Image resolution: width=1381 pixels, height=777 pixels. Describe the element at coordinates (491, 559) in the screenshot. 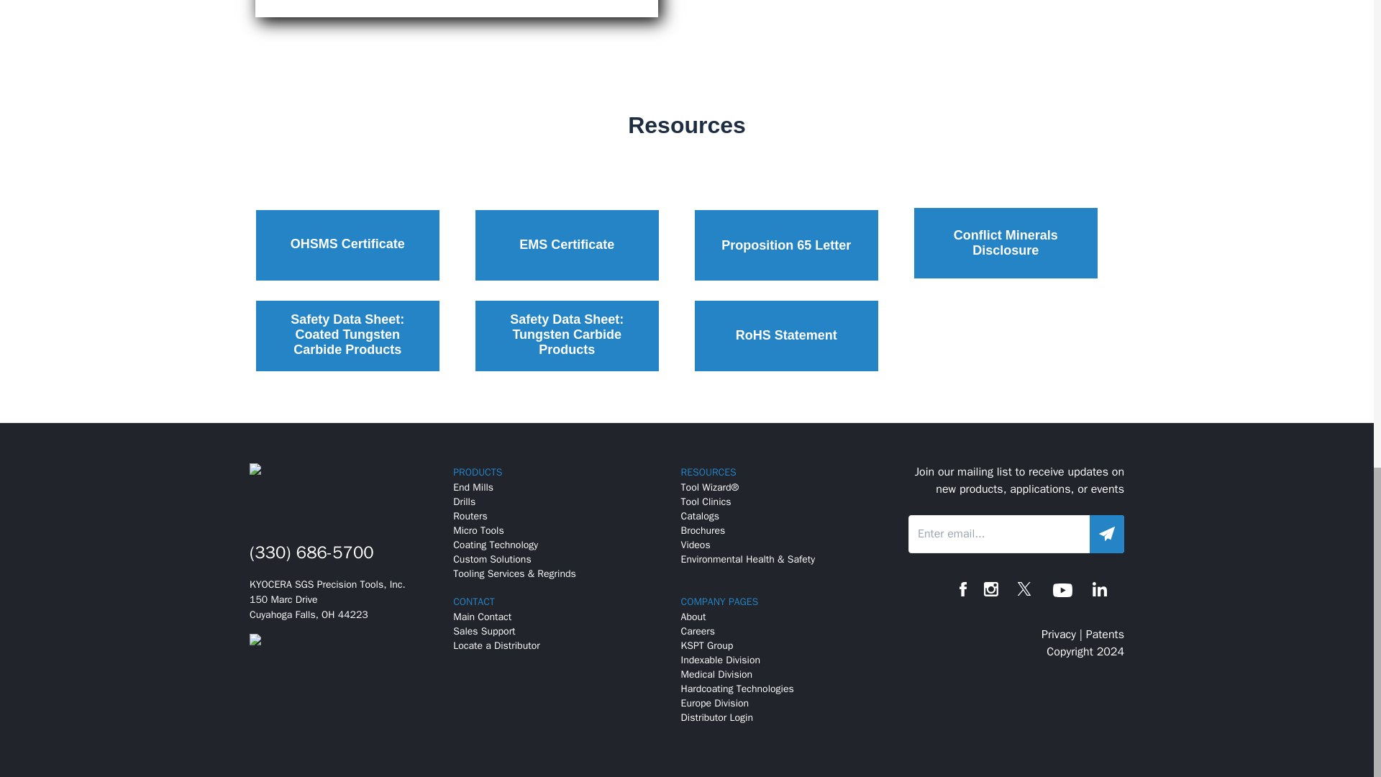

I see `Custom Solutions` at that location.